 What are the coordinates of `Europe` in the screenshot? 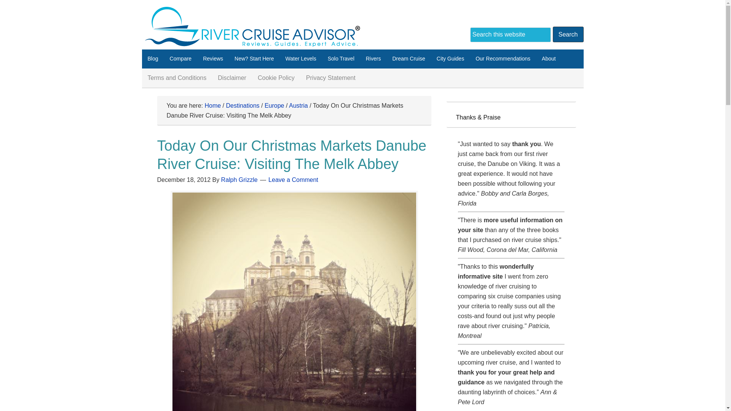 It's located at (274, 105).